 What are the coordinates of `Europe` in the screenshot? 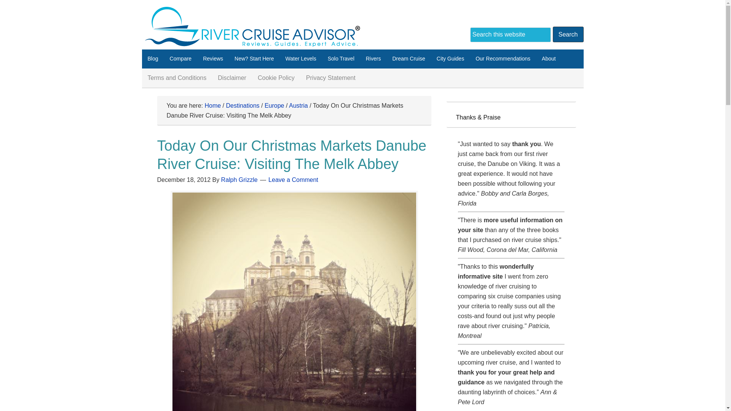 It's located at (274, 105).